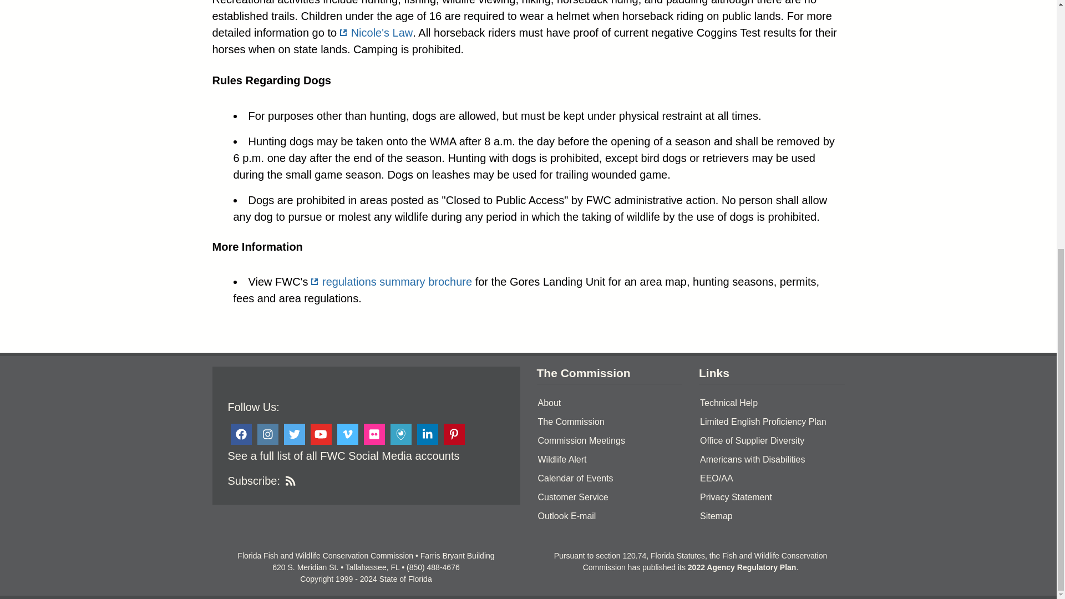 Image resolution: width=1065 pixels, height=599 pixels. What do you see at coordinates (376, 32) in the screenshot?
I see `Nicole's Law` at bounding box center [376, 32].